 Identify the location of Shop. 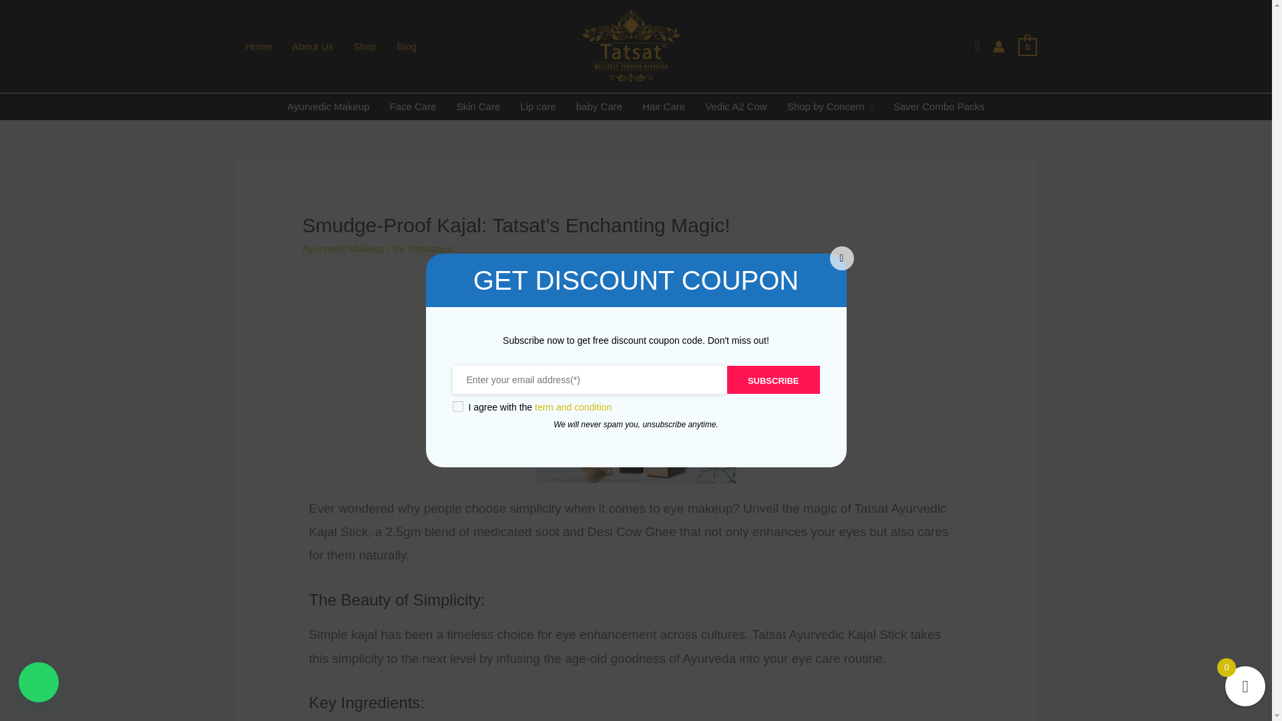
(365, 46).